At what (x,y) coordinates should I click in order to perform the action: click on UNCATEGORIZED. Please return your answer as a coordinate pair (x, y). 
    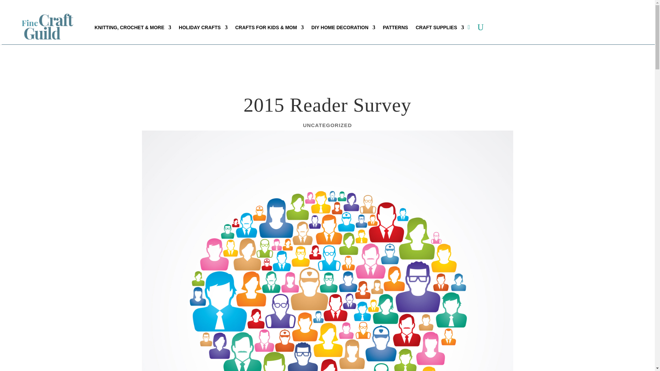
    Looking at the image, I should click on (327, 125).